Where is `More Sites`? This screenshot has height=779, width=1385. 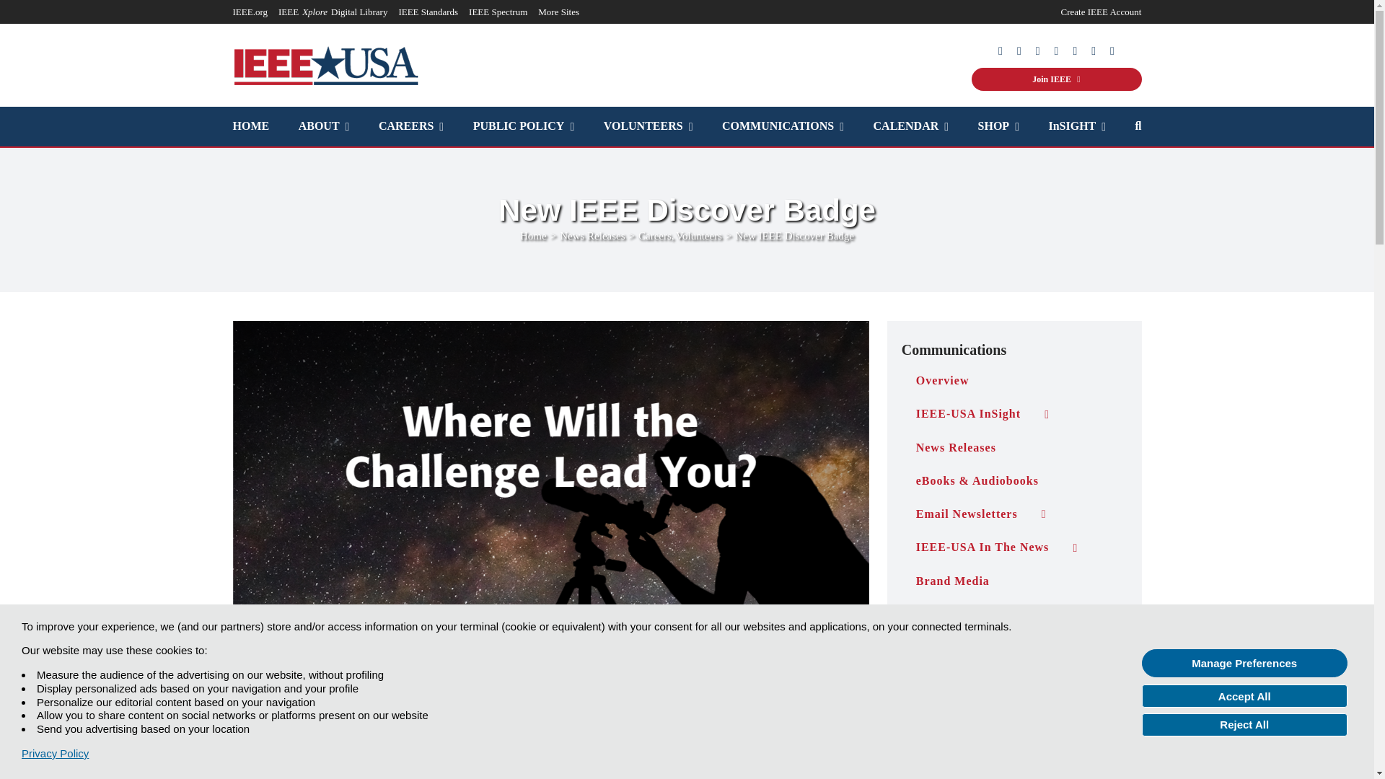 More Sites is located at coordinates (558, 12).